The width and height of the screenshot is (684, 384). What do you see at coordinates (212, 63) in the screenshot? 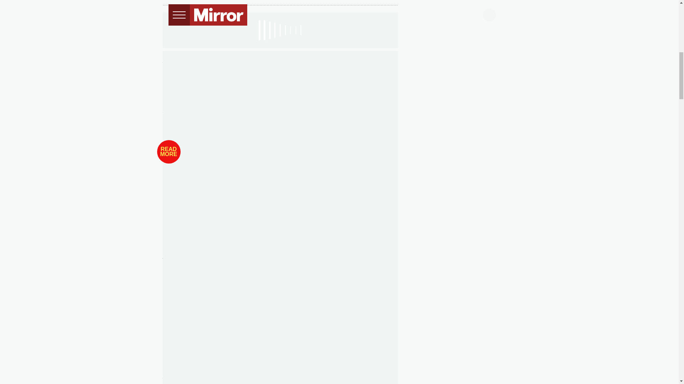
I see `Reiss Nelson` at bounding box center [212, 63].